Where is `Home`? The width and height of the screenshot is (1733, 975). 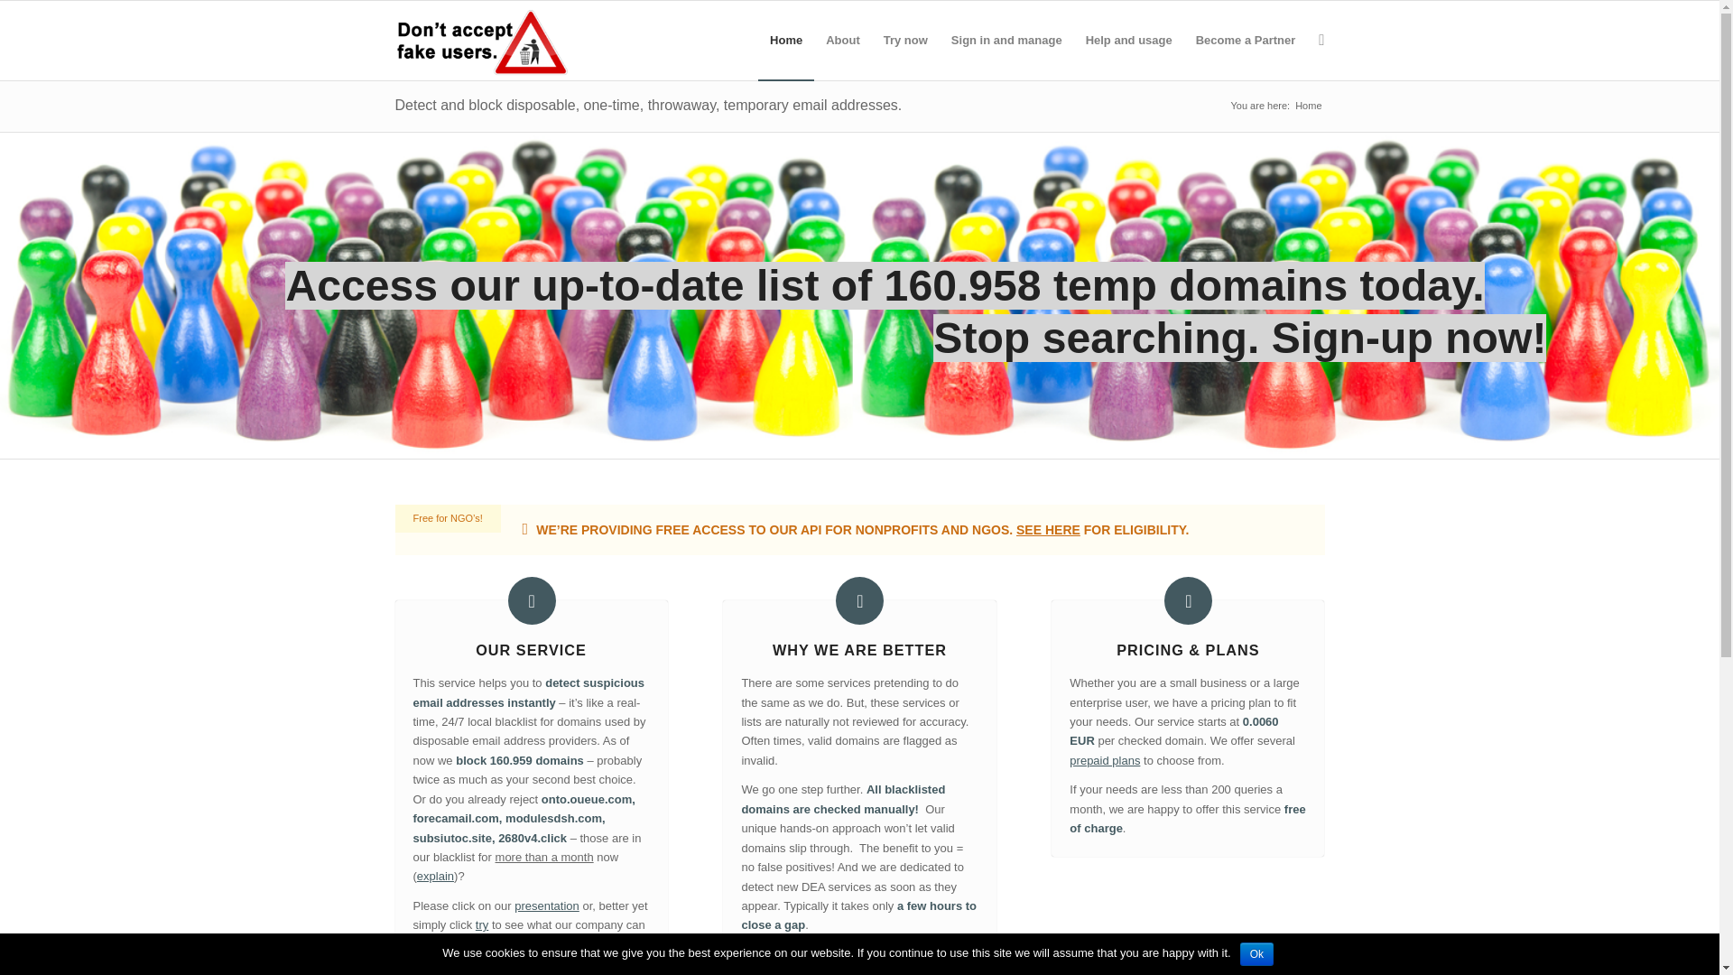 Home is located at coordinates (786, 41).